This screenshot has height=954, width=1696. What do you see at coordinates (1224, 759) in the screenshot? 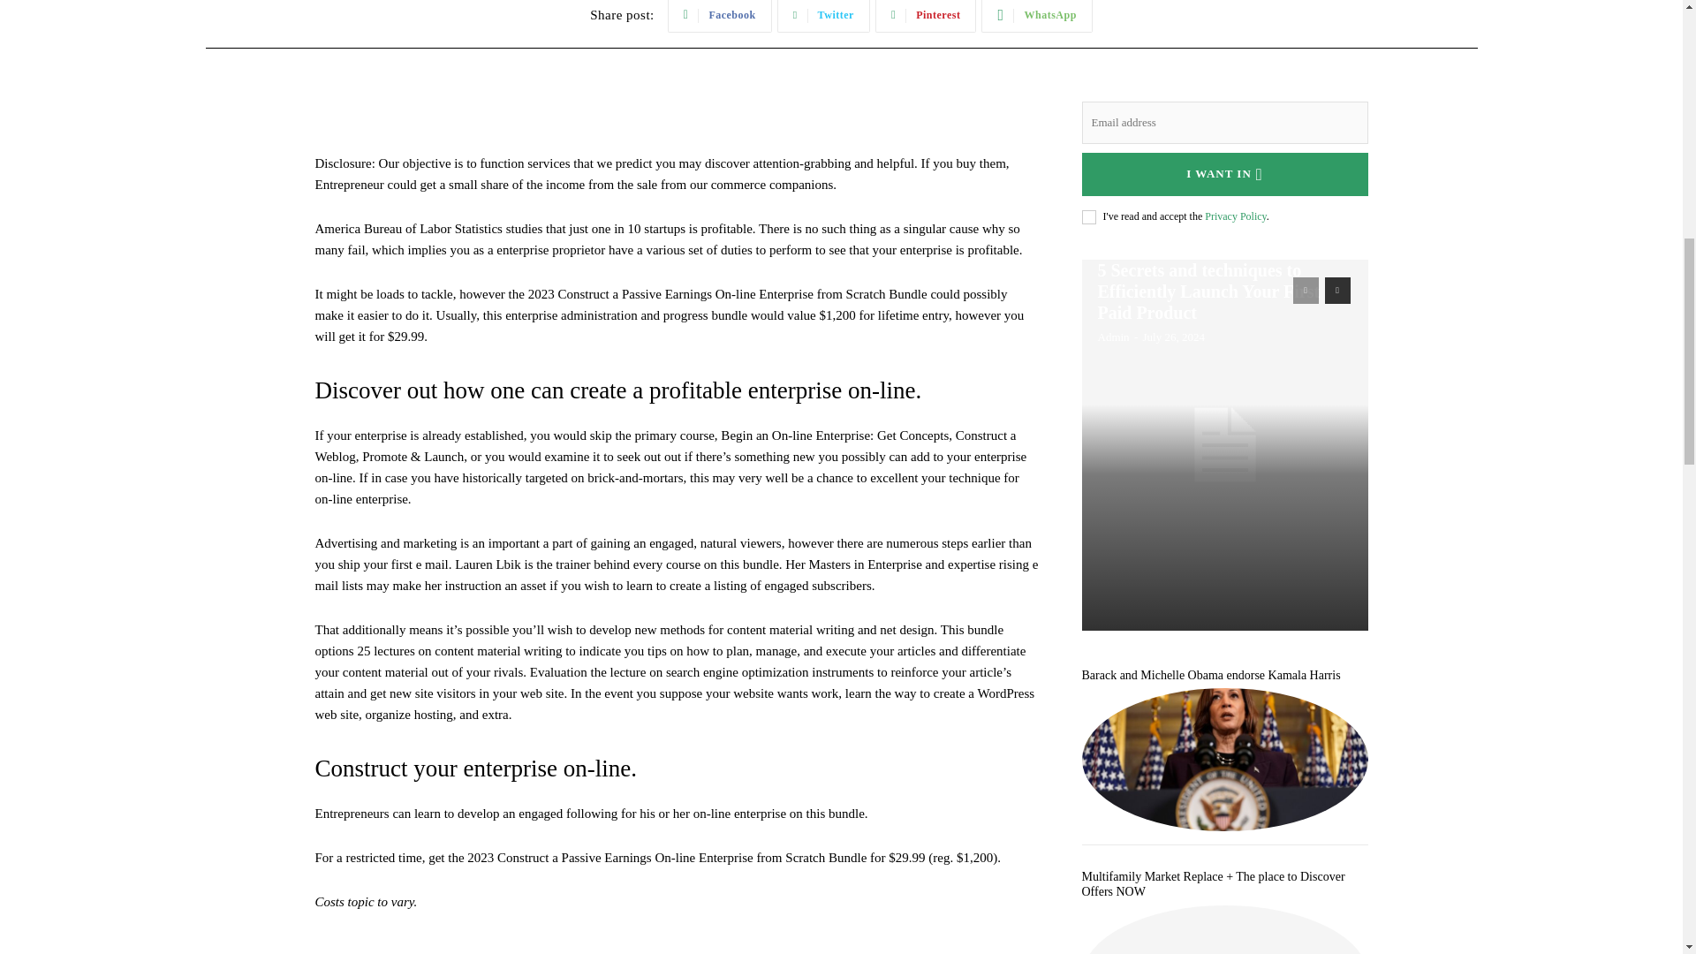
I see `Barack and Michelle Obama endorse Kamala Harris` at bounding box center [1224, 759].